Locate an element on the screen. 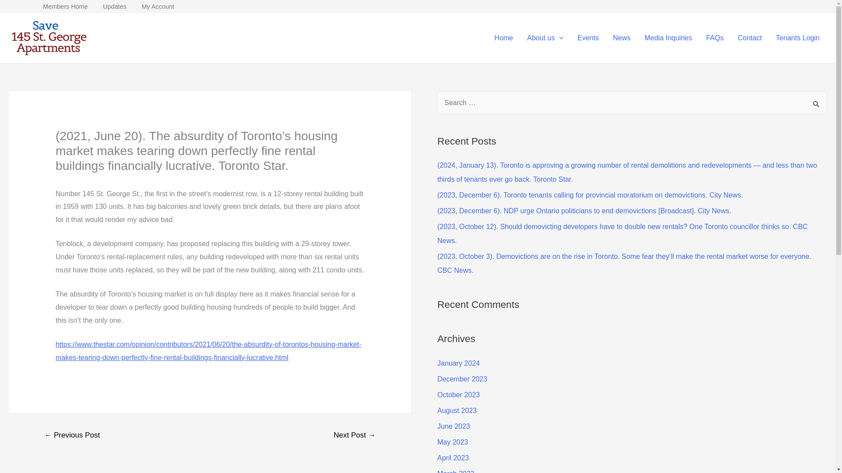 This screenshot has height=473, width=842. Updates is located at coordinates (115, 6).